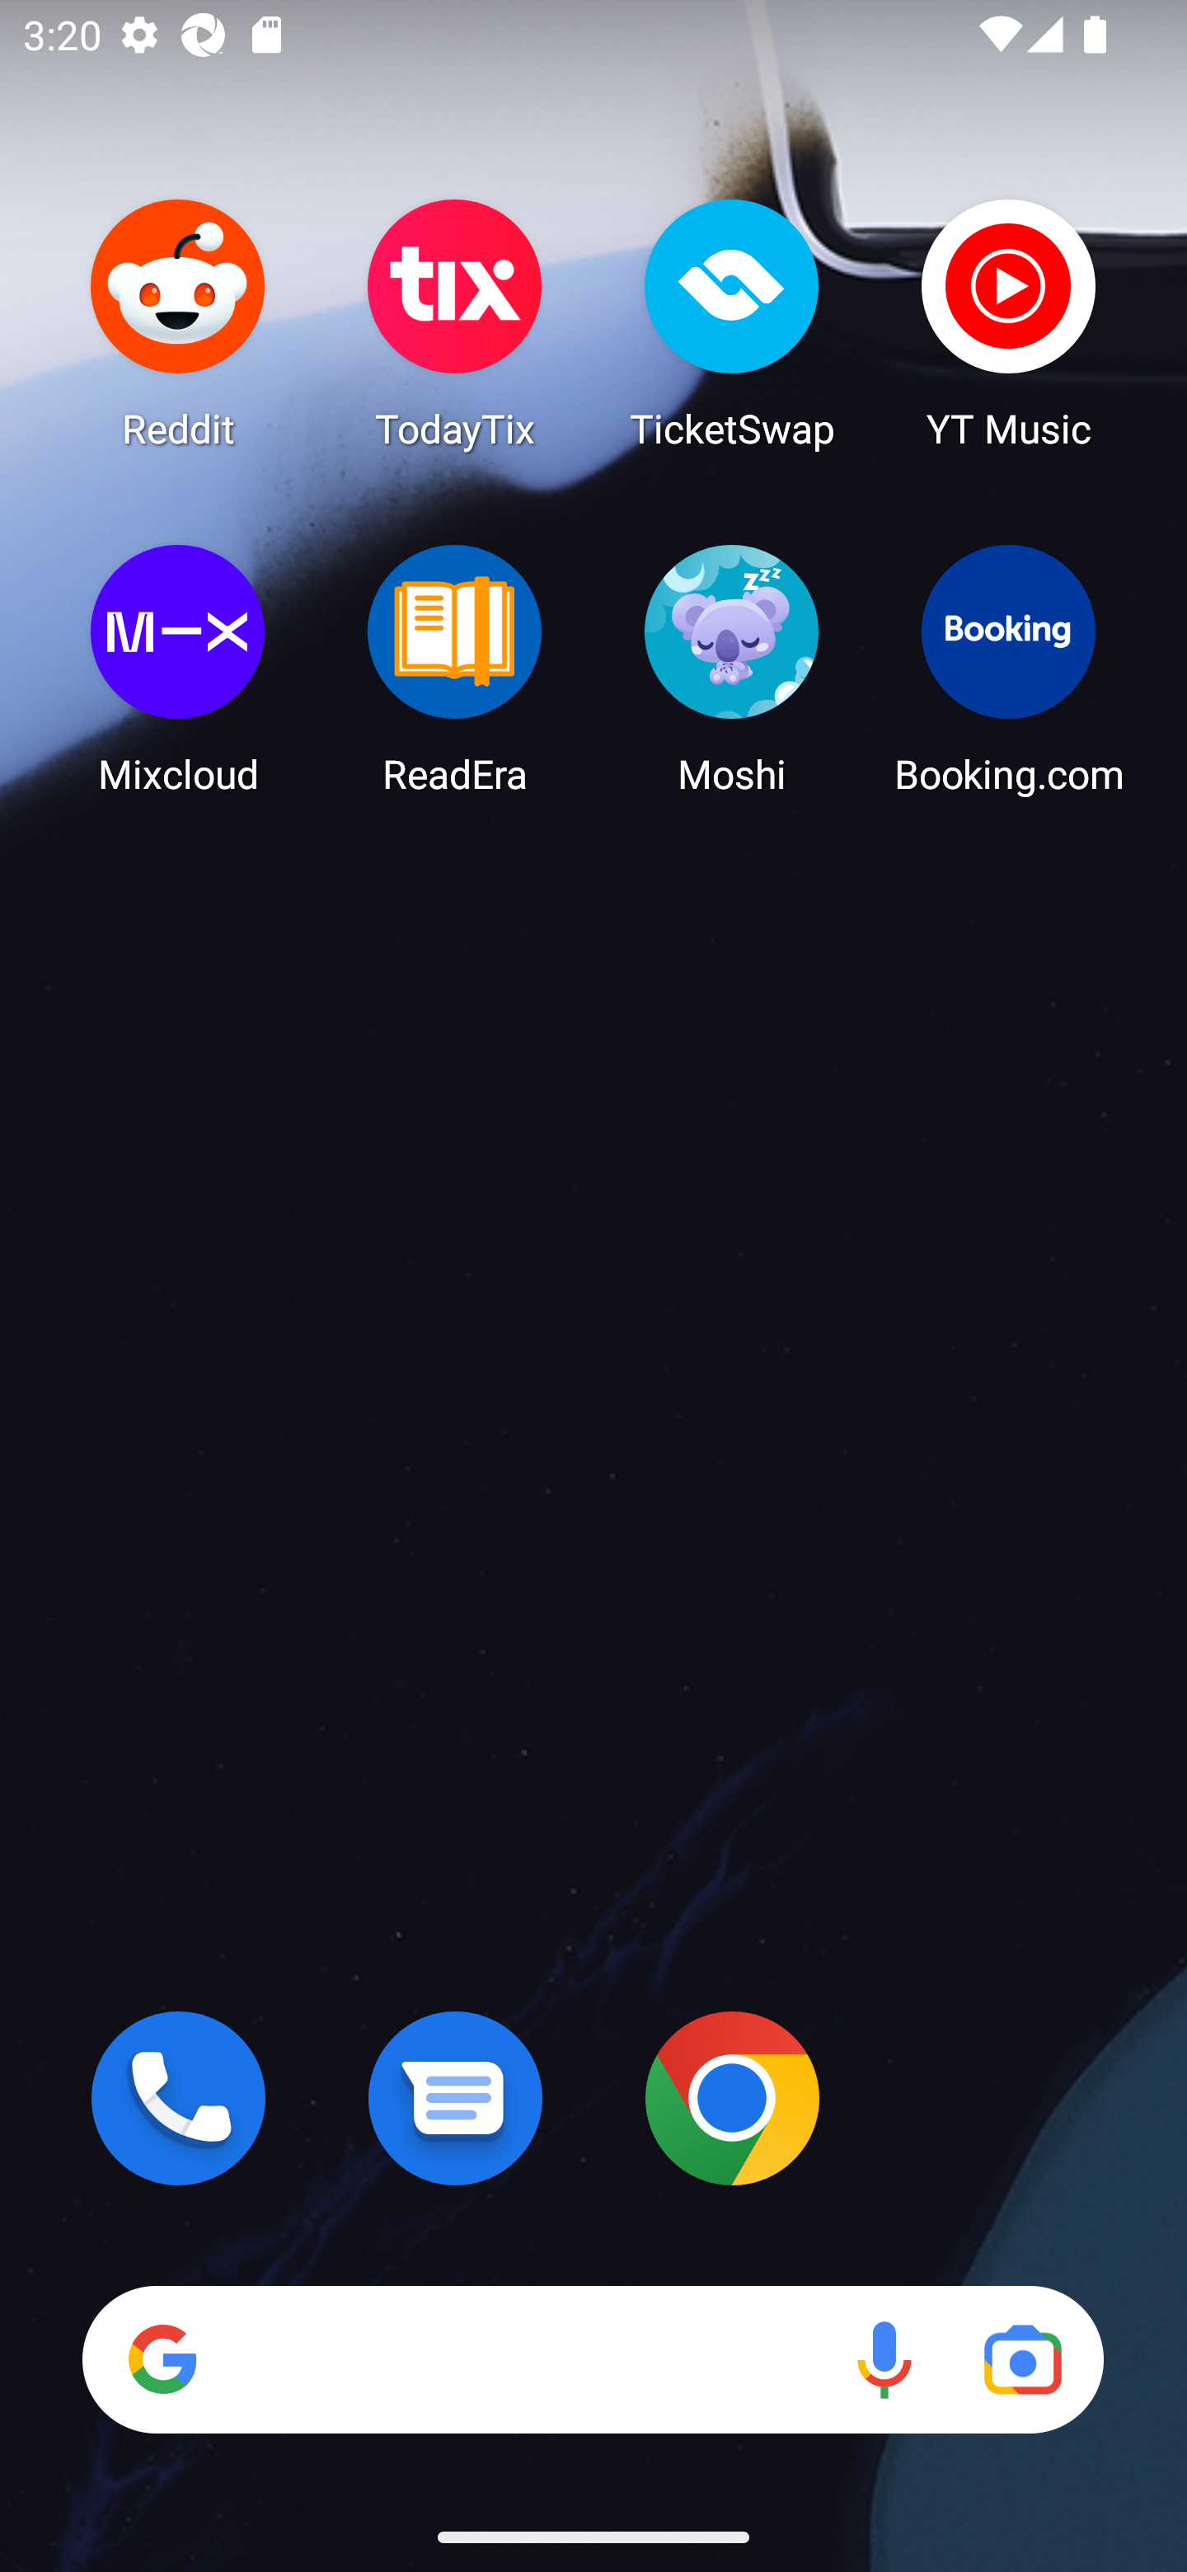  I want to click on YT Music, so click(1009, 323).